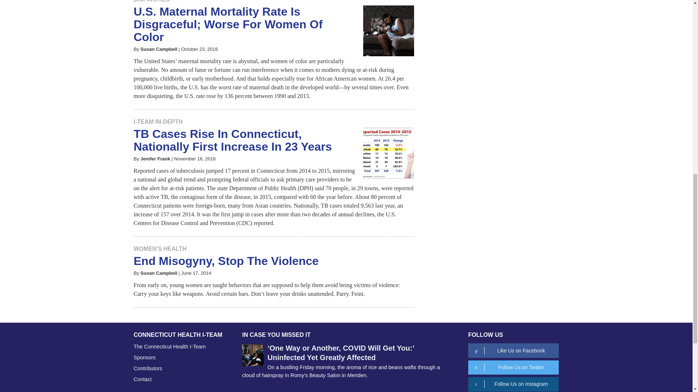 The height and width of the screenshot is (392, 698). I want to click on More from Jenifer Frank, so click(155, 158).